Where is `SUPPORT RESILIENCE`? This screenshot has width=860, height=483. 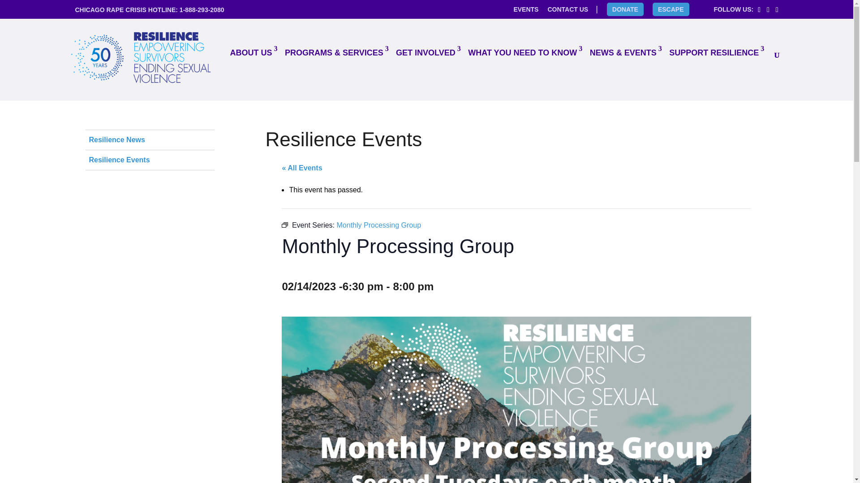
SUPPORT RESILIENCE is located at coordinates (714, 52).